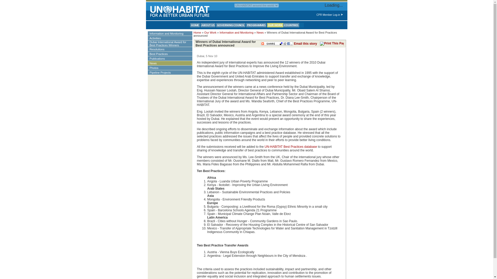  What do you see at coordinates (156, 67) in the screenshot?
I see `Photos` at bounding box center [156, 67].